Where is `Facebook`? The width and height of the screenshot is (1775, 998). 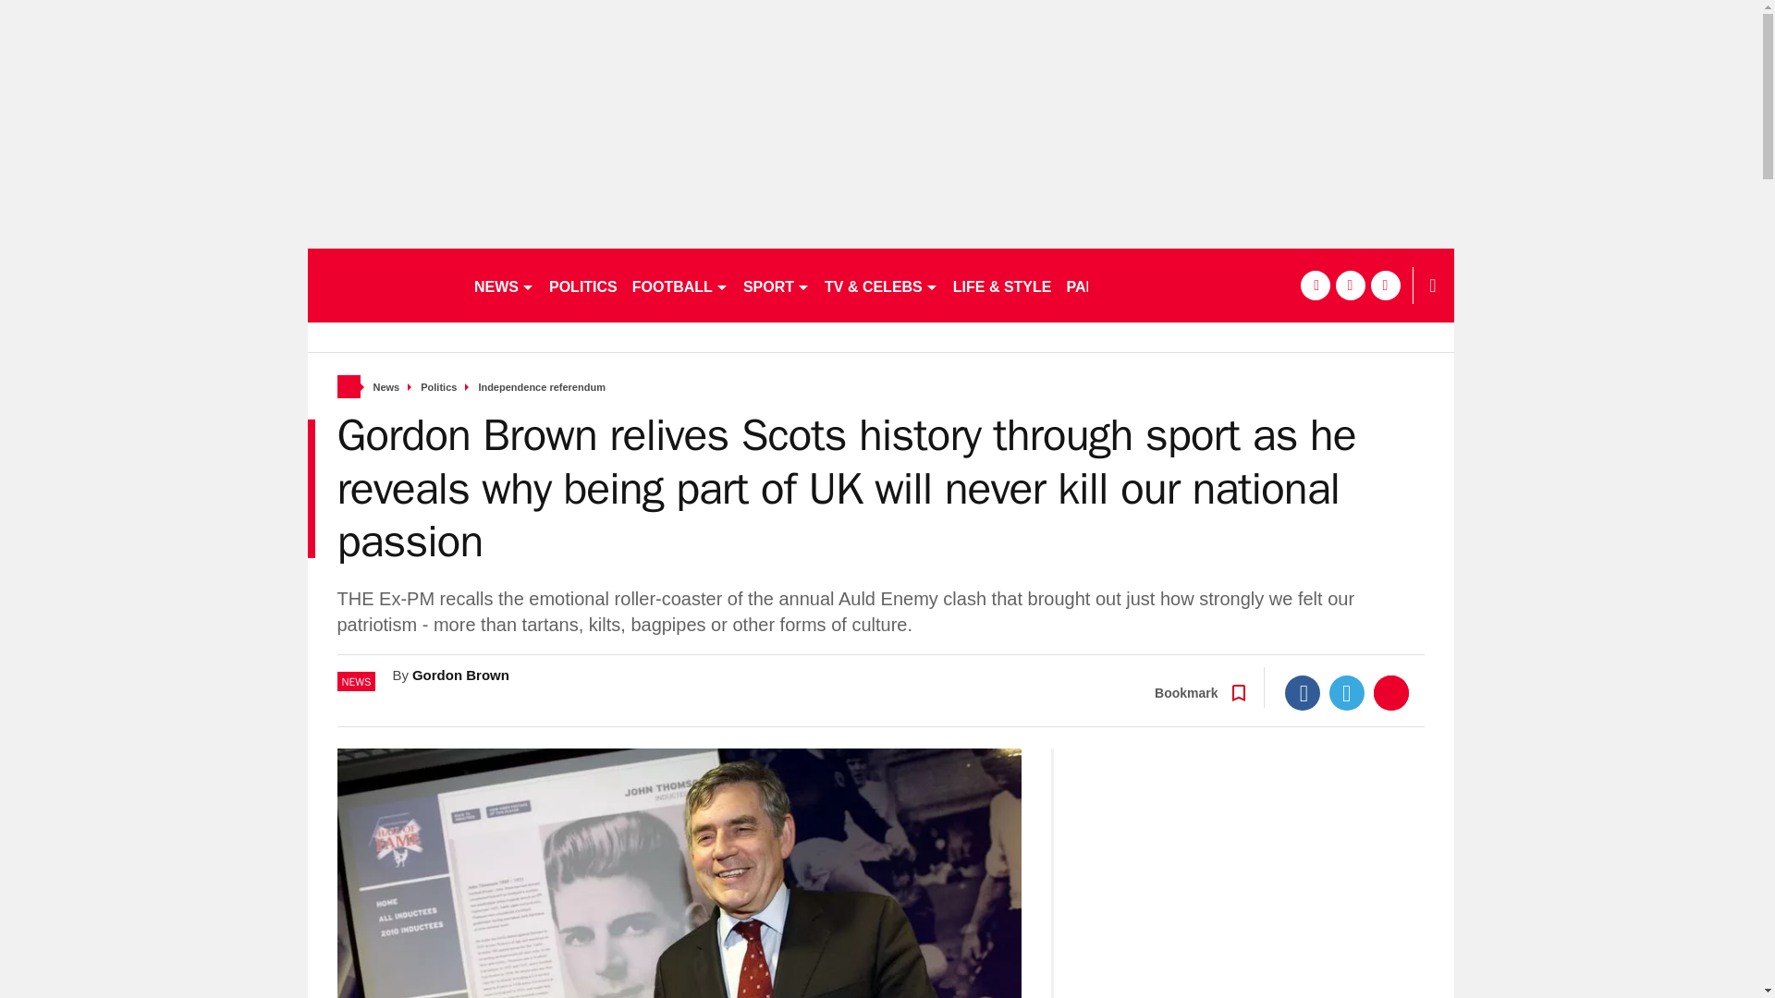
Facebook is located at coordinates (1303, 693).